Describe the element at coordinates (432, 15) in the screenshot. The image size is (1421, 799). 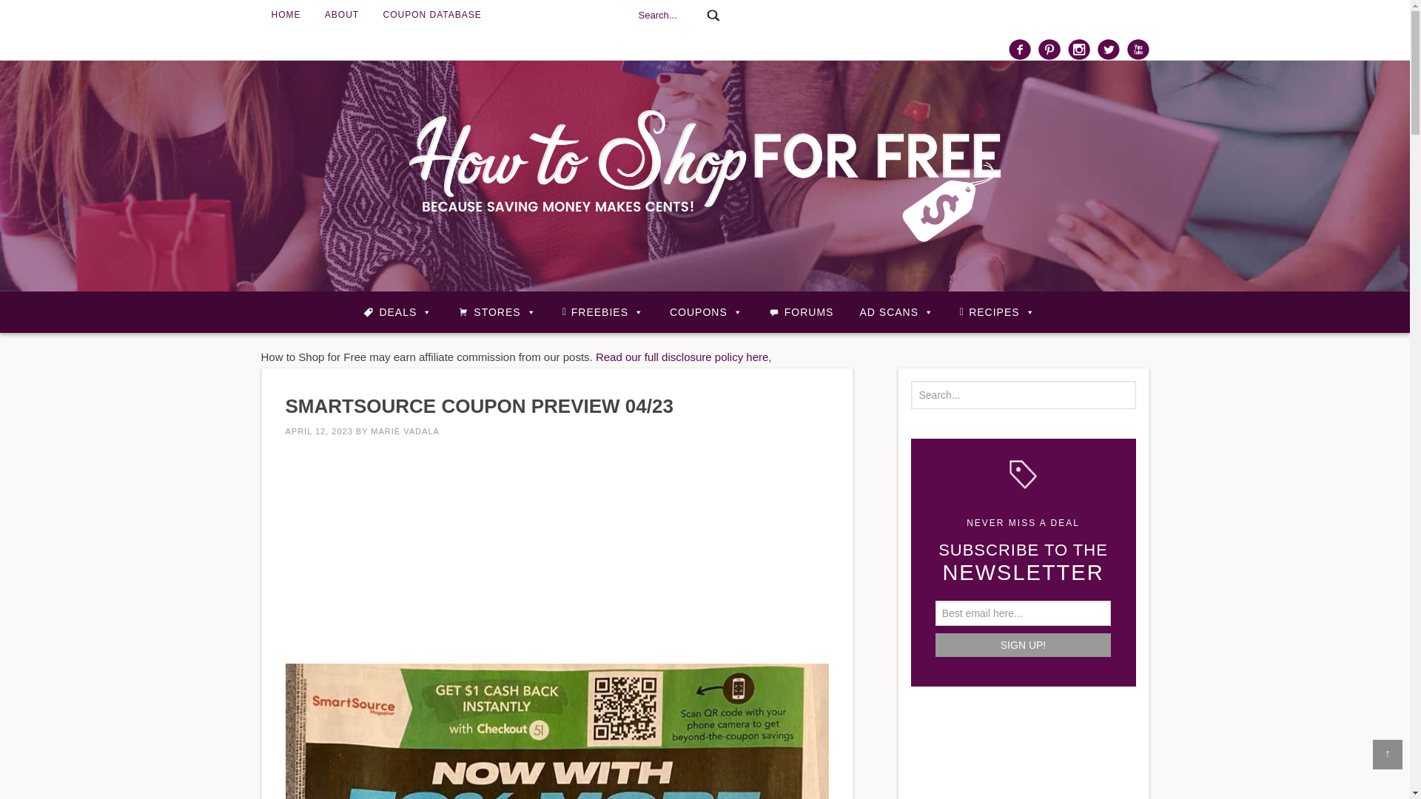
I see `COUPON DATABASE` at that location.